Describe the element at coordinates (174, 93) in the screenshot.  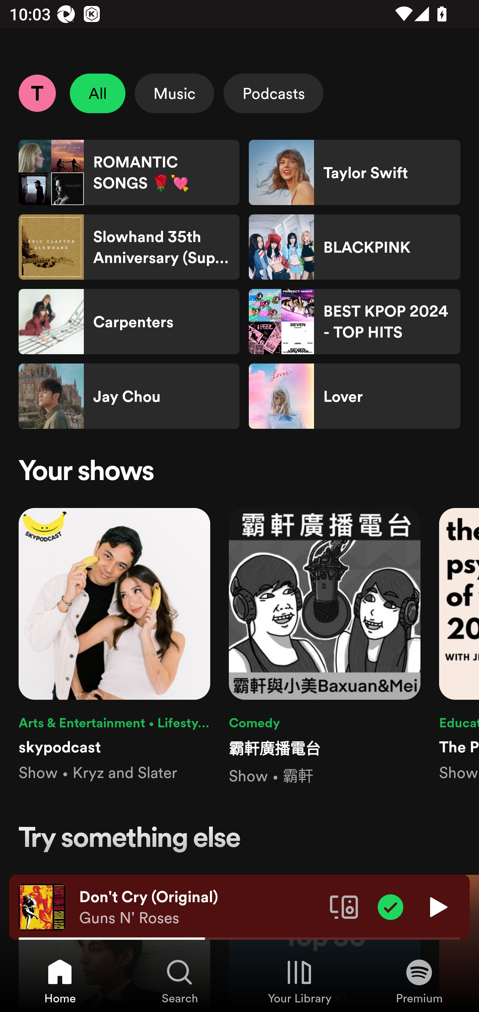
I see `Music Select Music` at that location.